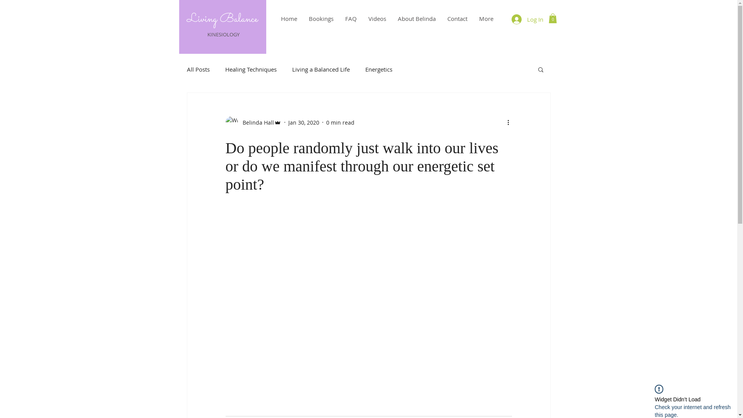 Image resolution: width=743 pixels, height=418 pixels. What do you see at coordinates (253, 122) in the screenshot?
I see `Belinda Hall` at bounding box center [253, 122].